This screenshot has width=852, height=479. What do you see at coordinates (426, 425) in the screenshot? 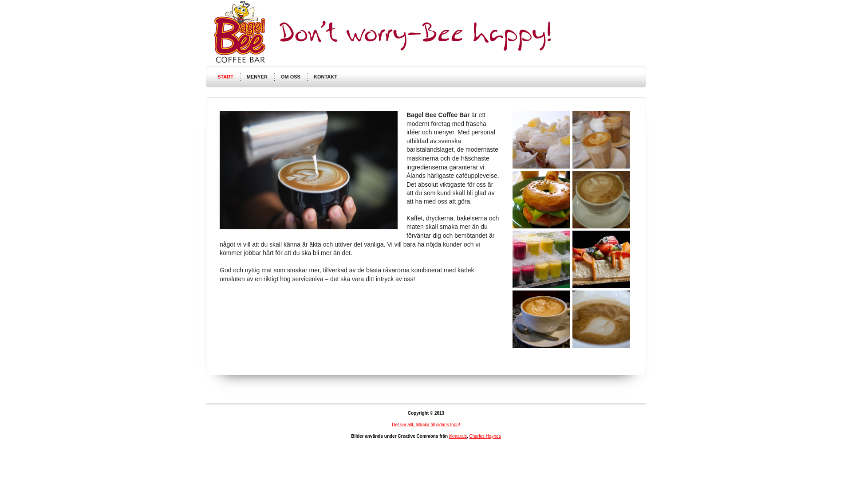
I see `Det var allt, tillbaka till sidans topp!` at bounding box center [426, 425].